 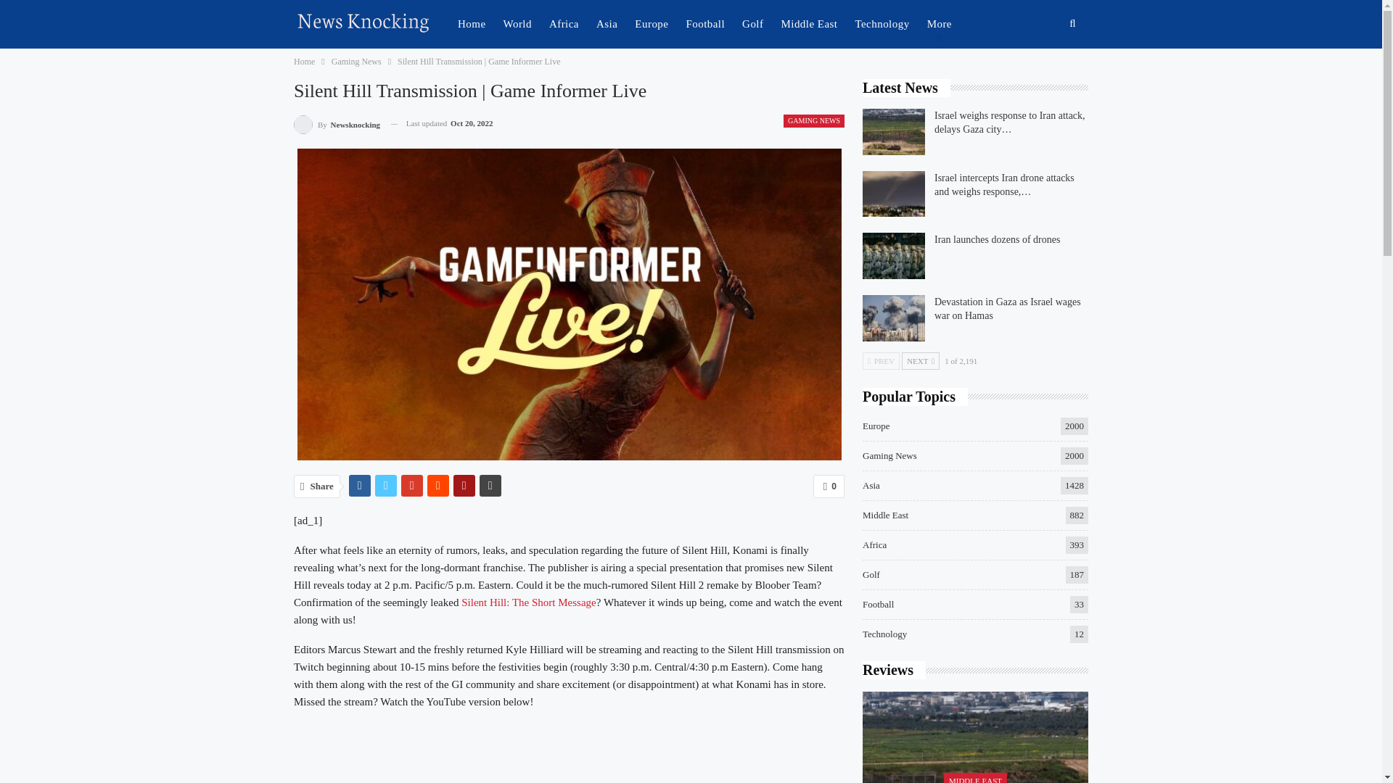 I want to click on Middle East, so click(x=809, y=23).